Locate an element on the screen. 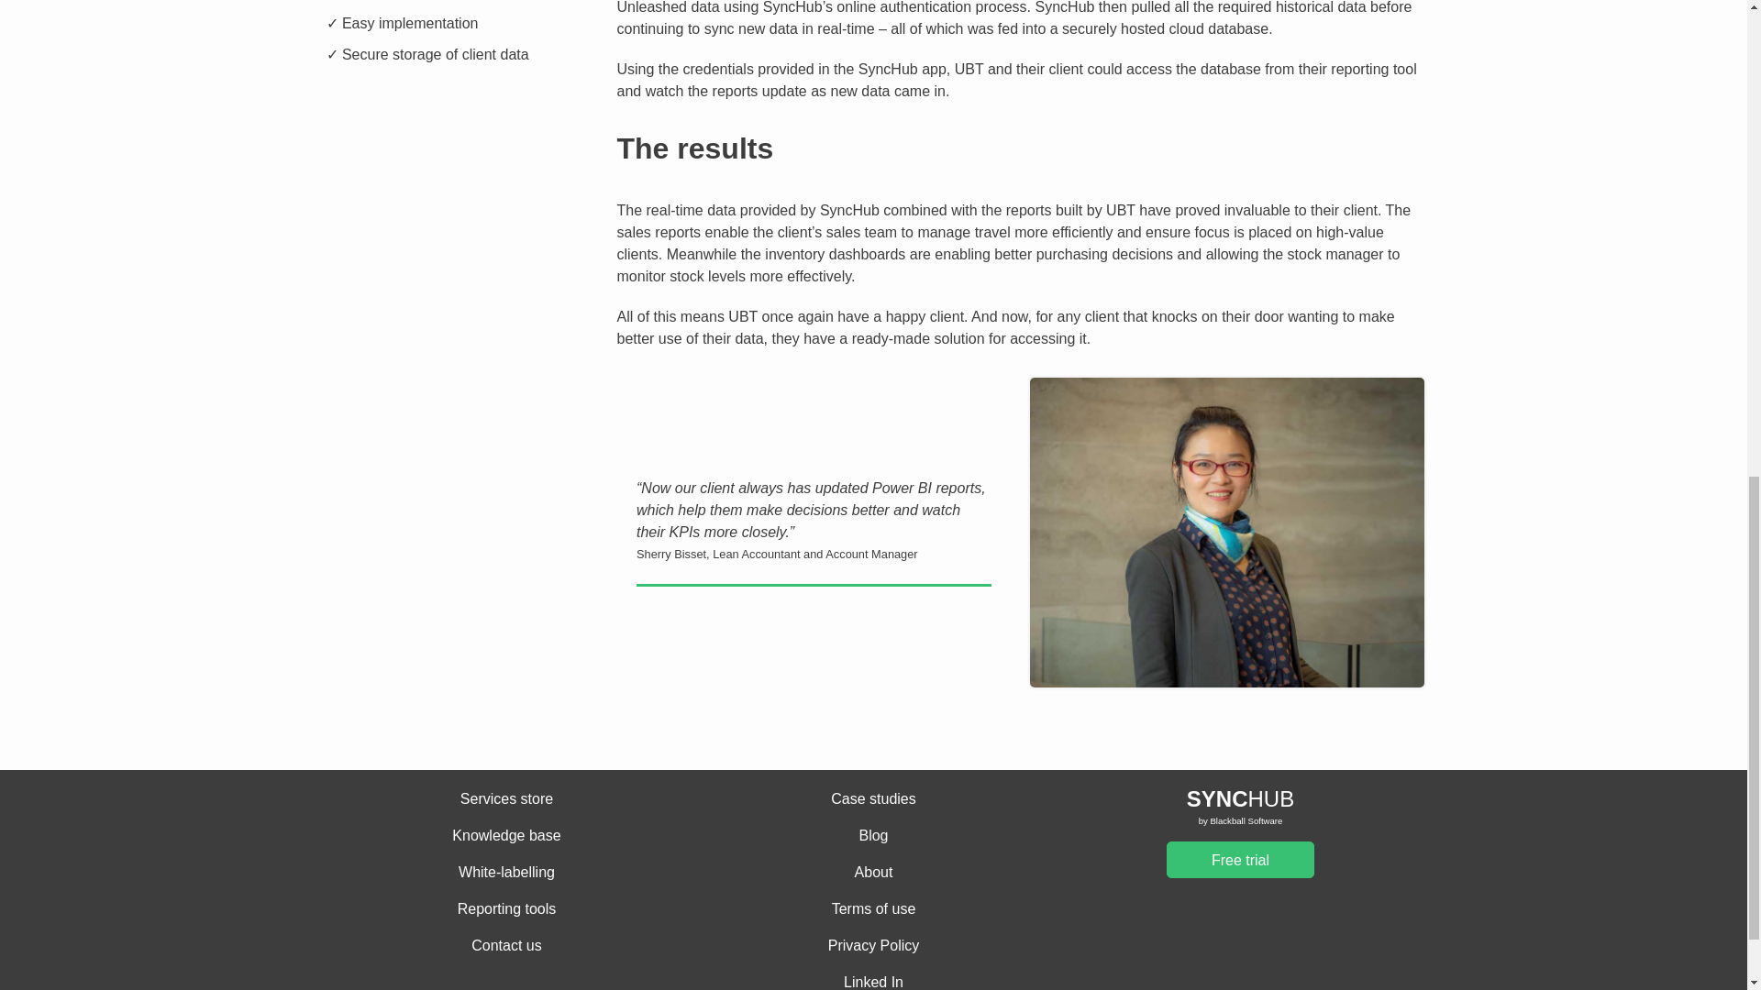  About is located at coordinates (873, 873).